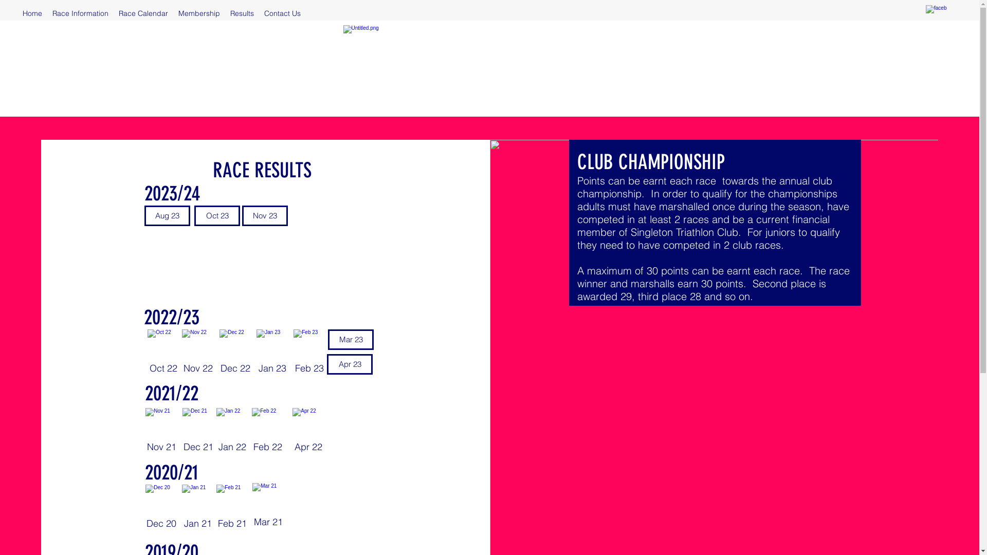  Describe the element at coordinates (265, 216) in the screenshot. I see `Nov 23` at that location.